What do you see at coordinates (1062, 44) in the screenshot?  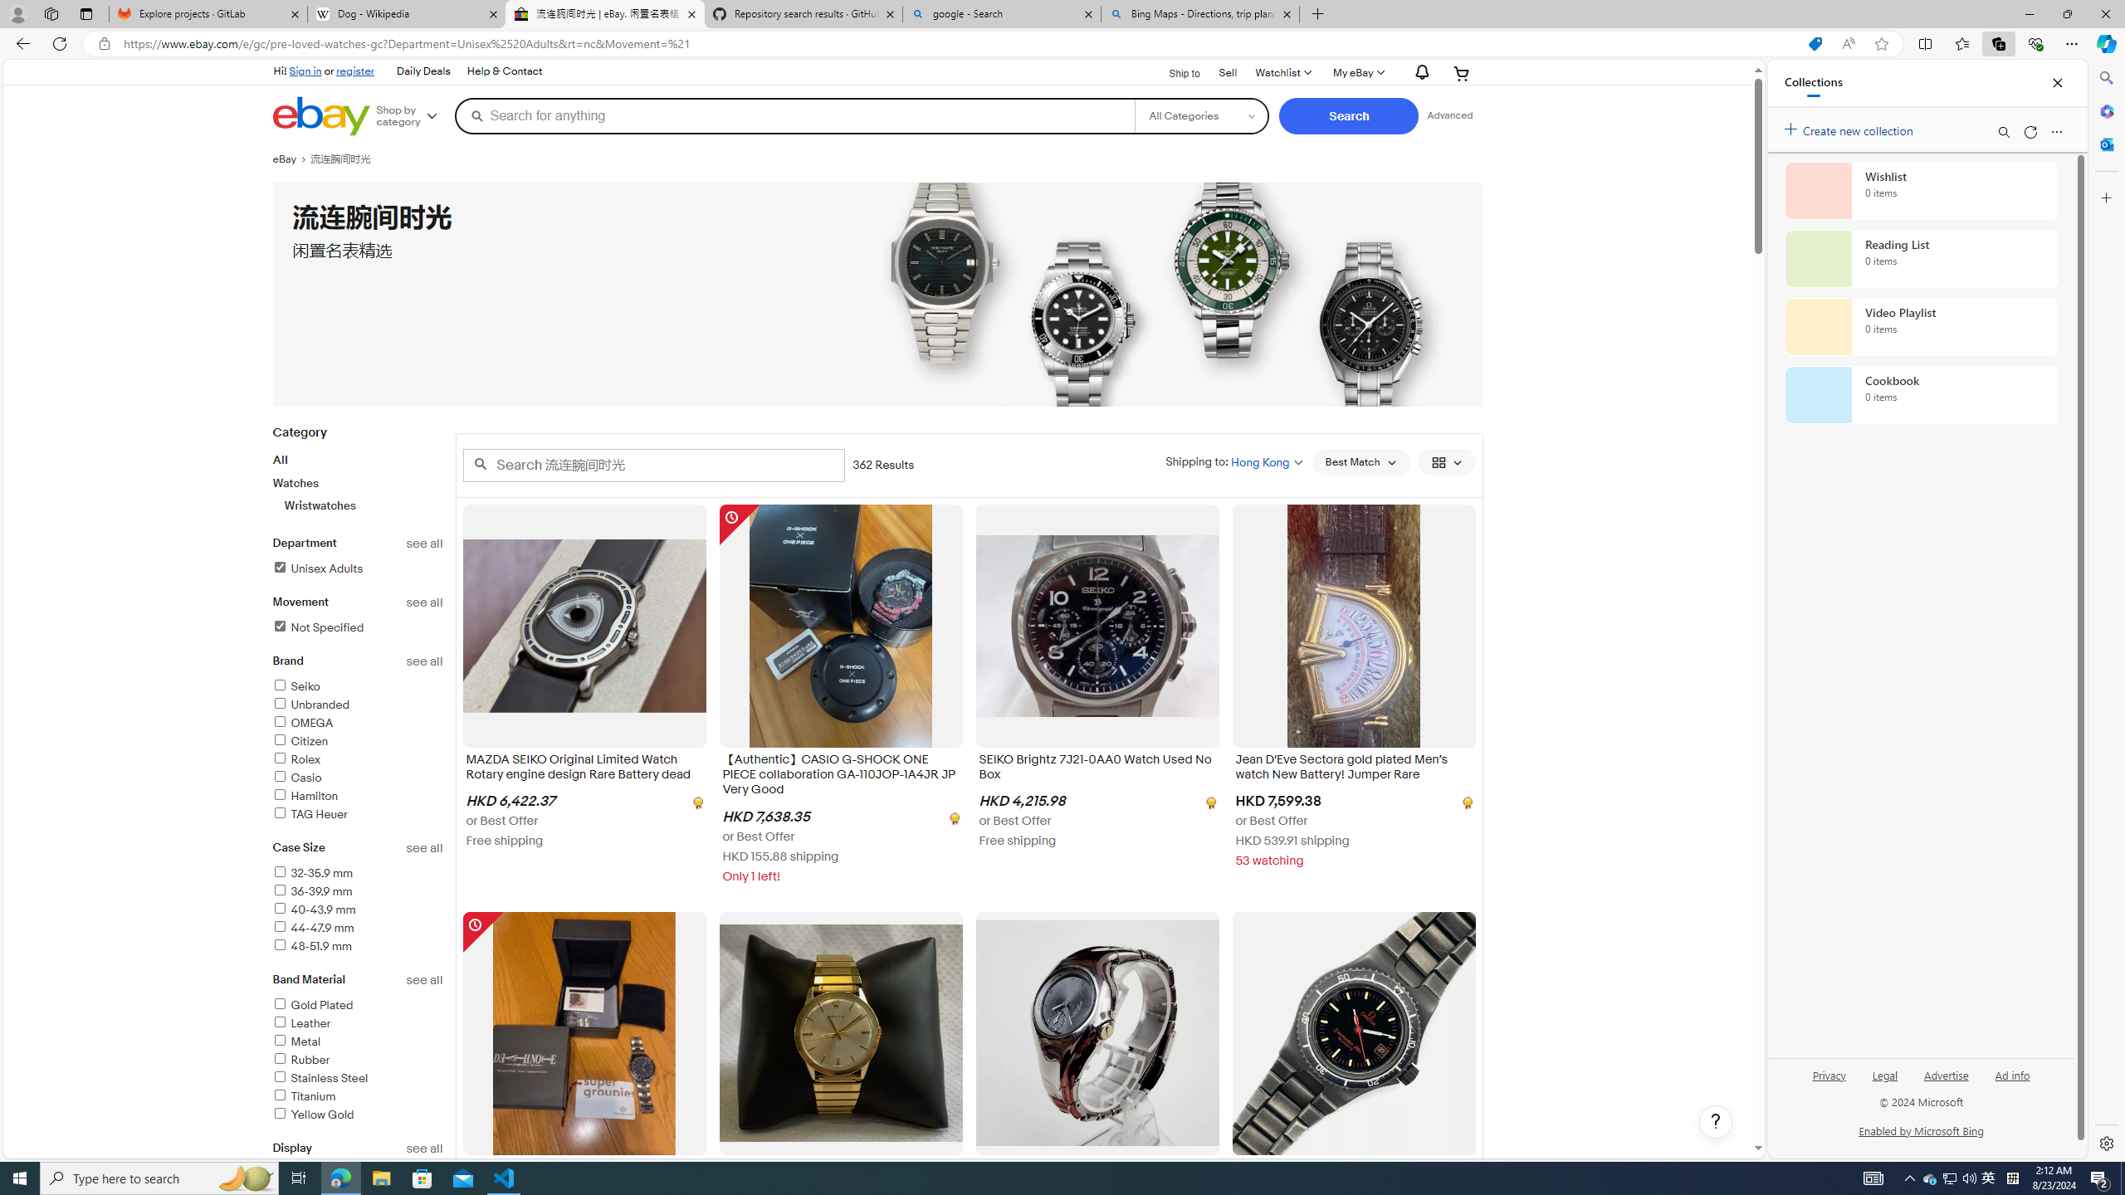 I see `App bar` at bounding box center [1062, 44].